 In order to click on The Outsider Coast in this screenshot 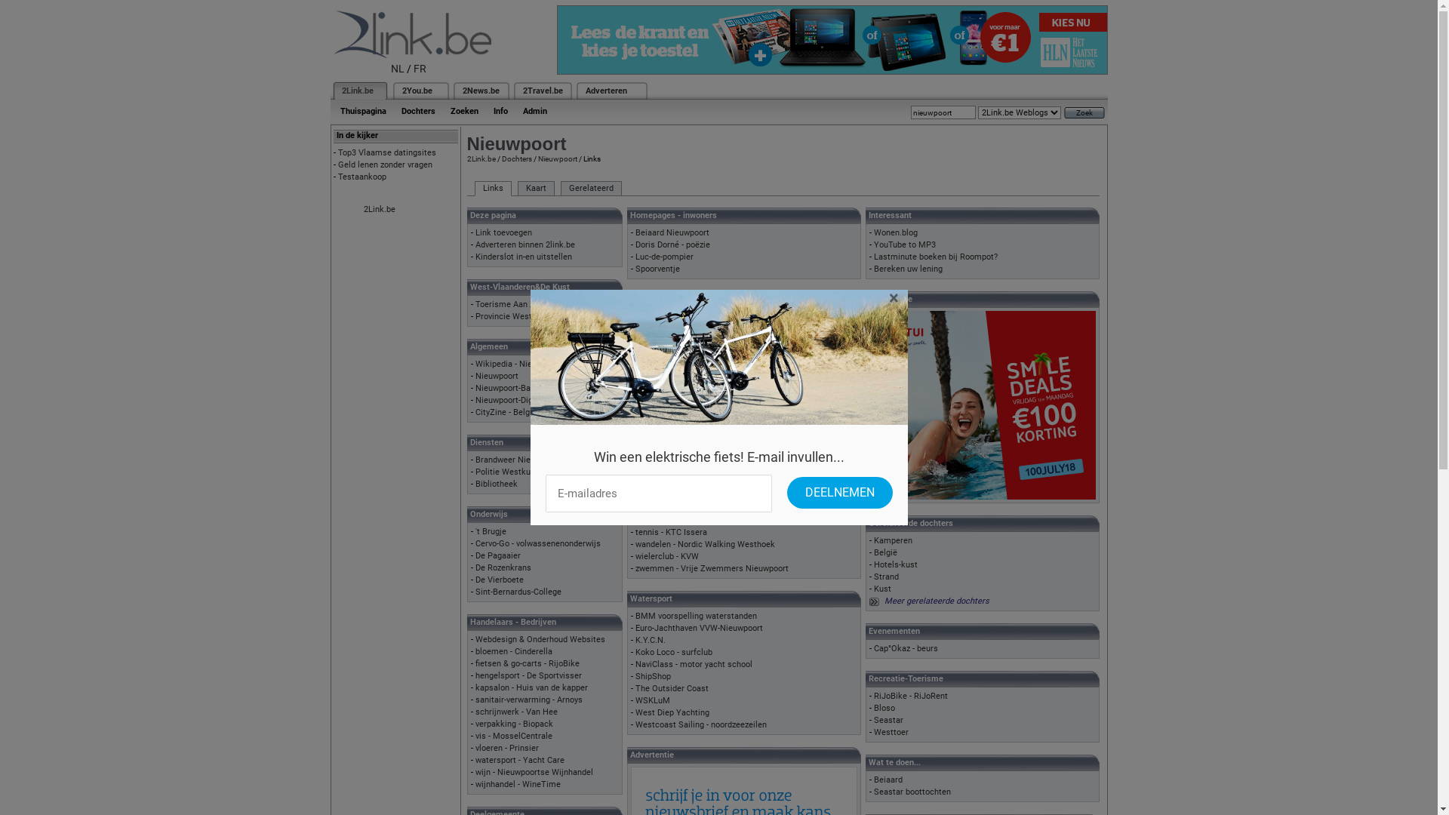, I will do `click(672, 688)`.